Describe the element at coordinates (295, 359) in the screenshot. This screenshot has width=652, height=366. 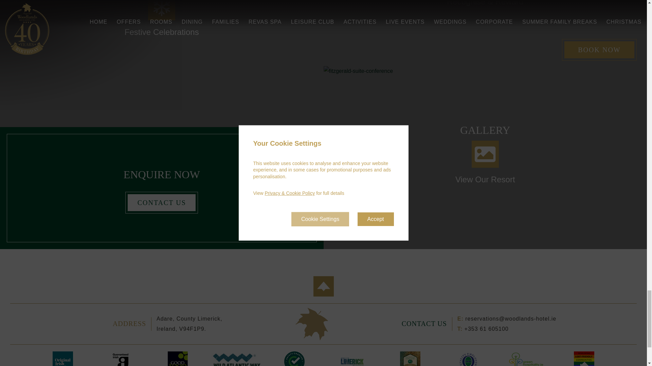
I see `Failte Ireland Safety Charter` at that location.